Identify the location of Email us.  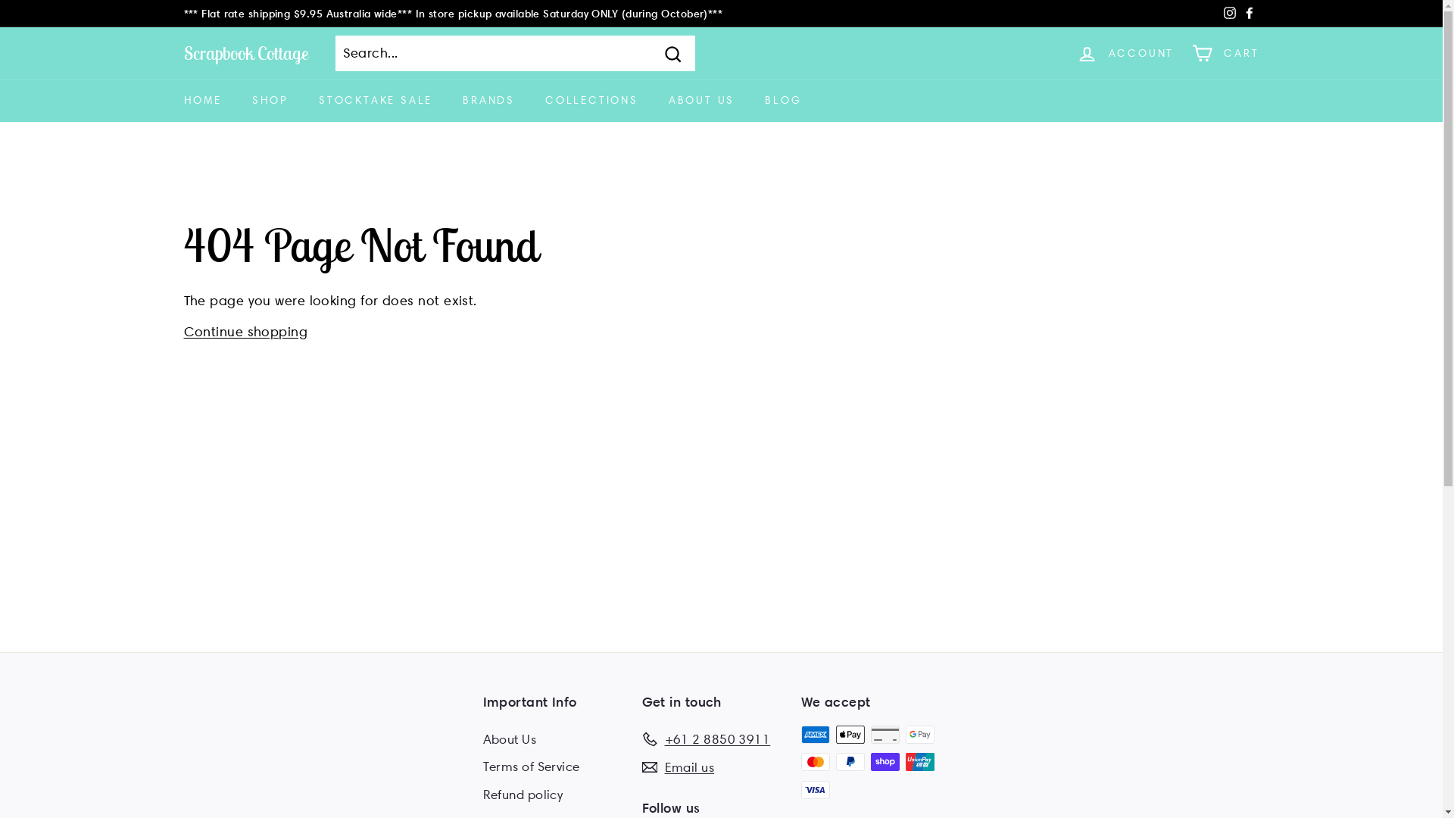
(679, 768).